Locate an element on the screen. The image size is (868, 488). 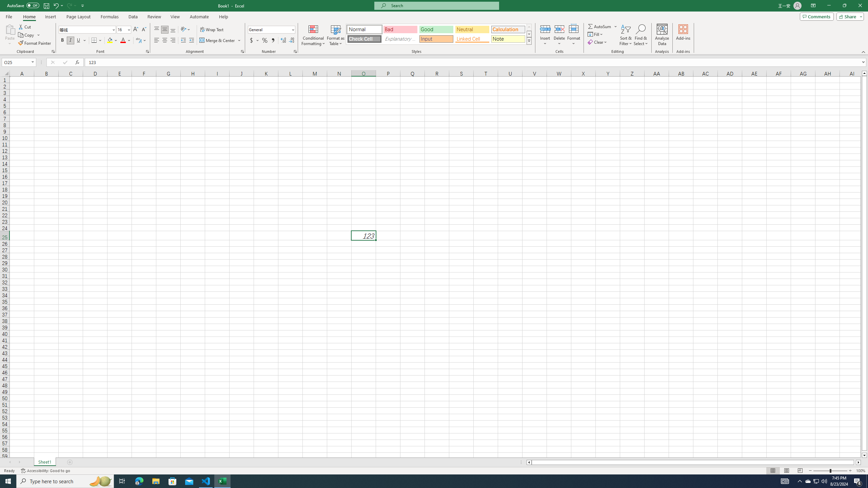
Font Size is located at coordinates (123, 30).